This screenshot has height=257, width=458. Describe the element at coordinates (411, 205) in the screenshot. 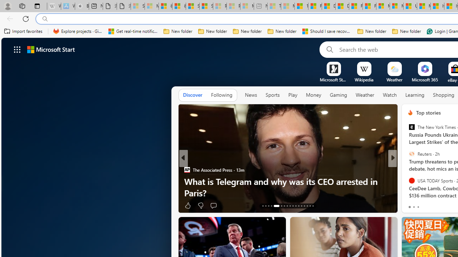

I see `21 Like` at that location.